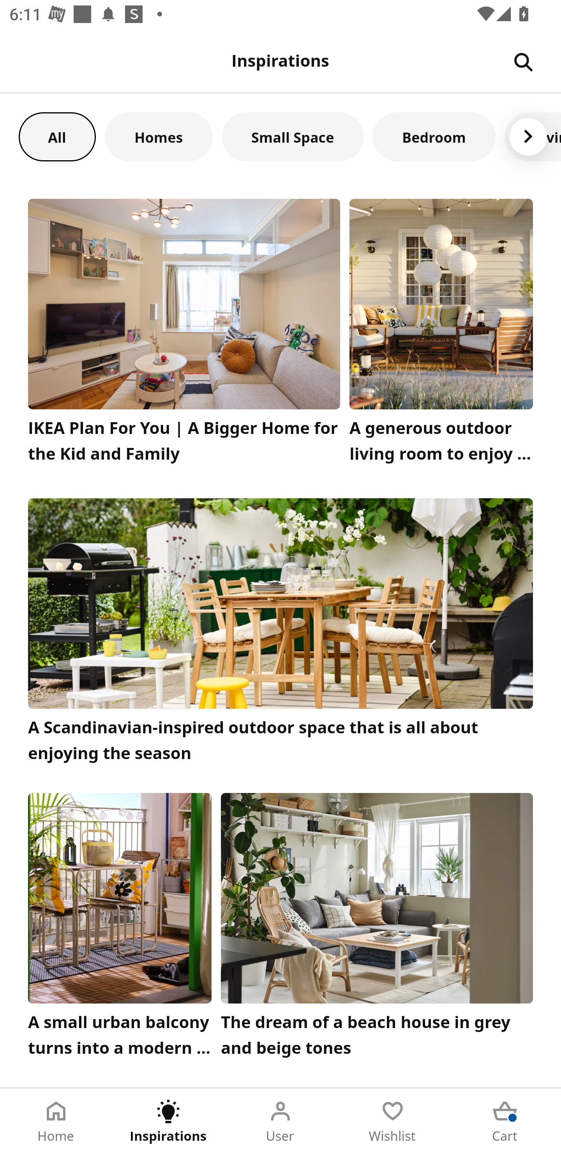 The image size is (561, 1154). What do you see at coordinates (168, 1121) in the screenshot?
I see `Inspirations
Tab 2 of 5` at bounding box center [168, 1121].